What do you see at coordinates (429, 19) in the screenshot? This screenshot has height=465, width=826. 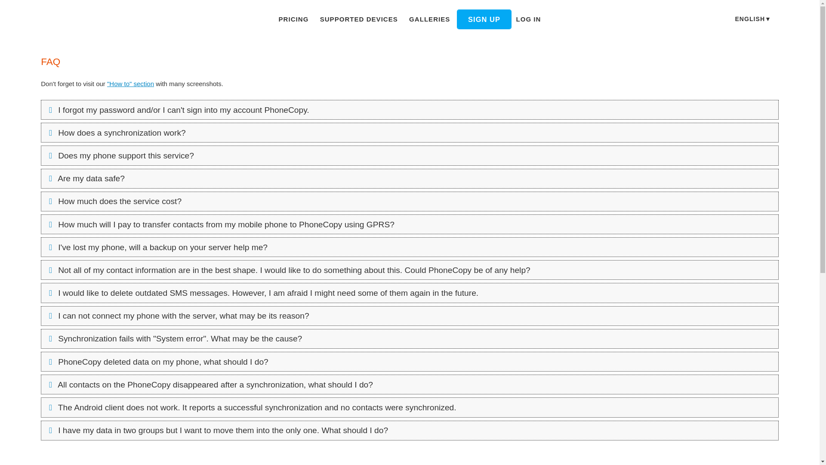 I see `GALLERIES` at bounding box center [429, 19].